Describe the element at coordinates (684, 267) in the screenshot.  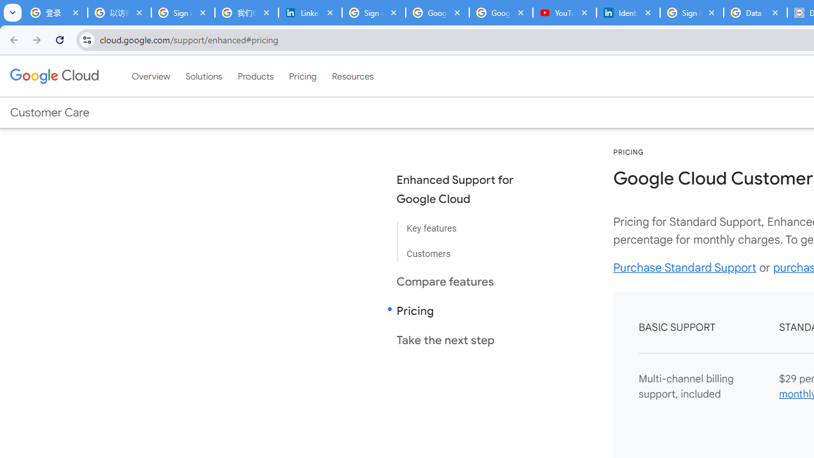
I see `Purchase Standard Support` at that location.